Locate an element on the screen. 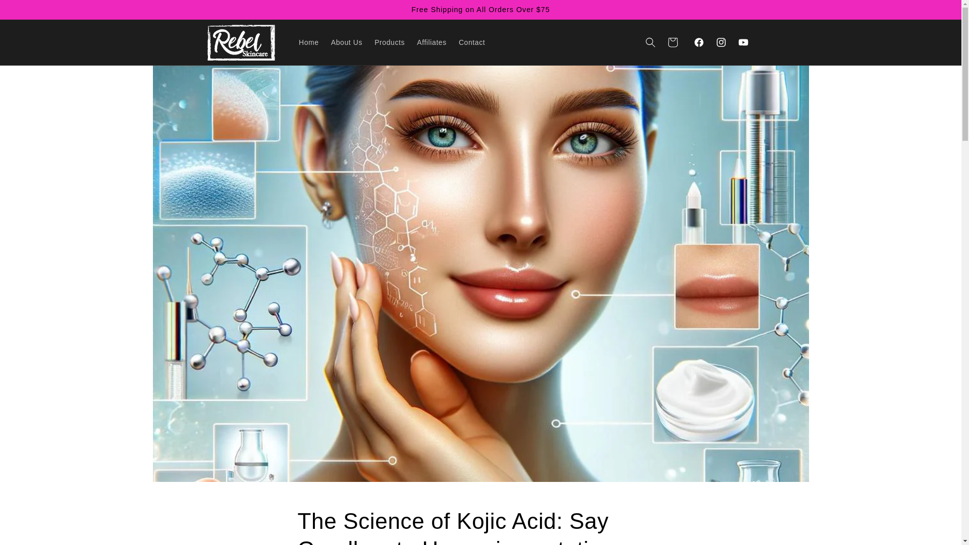 The width and height of the screenshot is (969, 545). YouTube is located at coordinates (742, 42).